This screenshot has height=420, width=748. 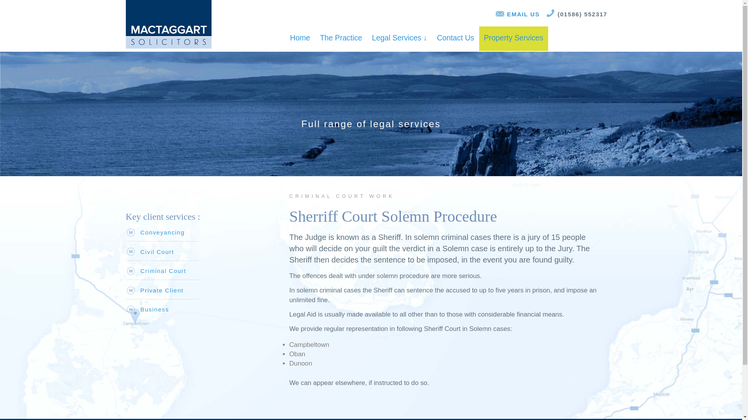 I want to click on Home, so click(x=300, y=39).